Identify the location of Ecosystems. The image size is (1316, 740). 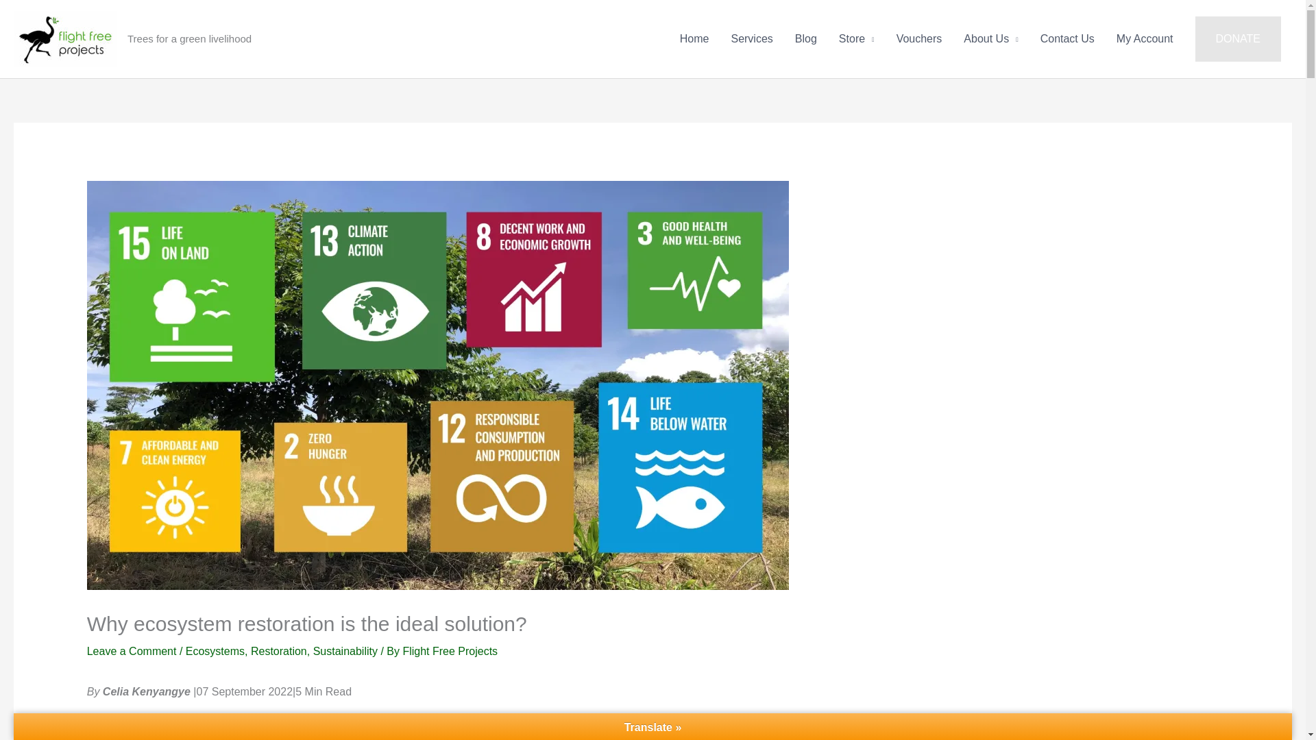
(215, 651).